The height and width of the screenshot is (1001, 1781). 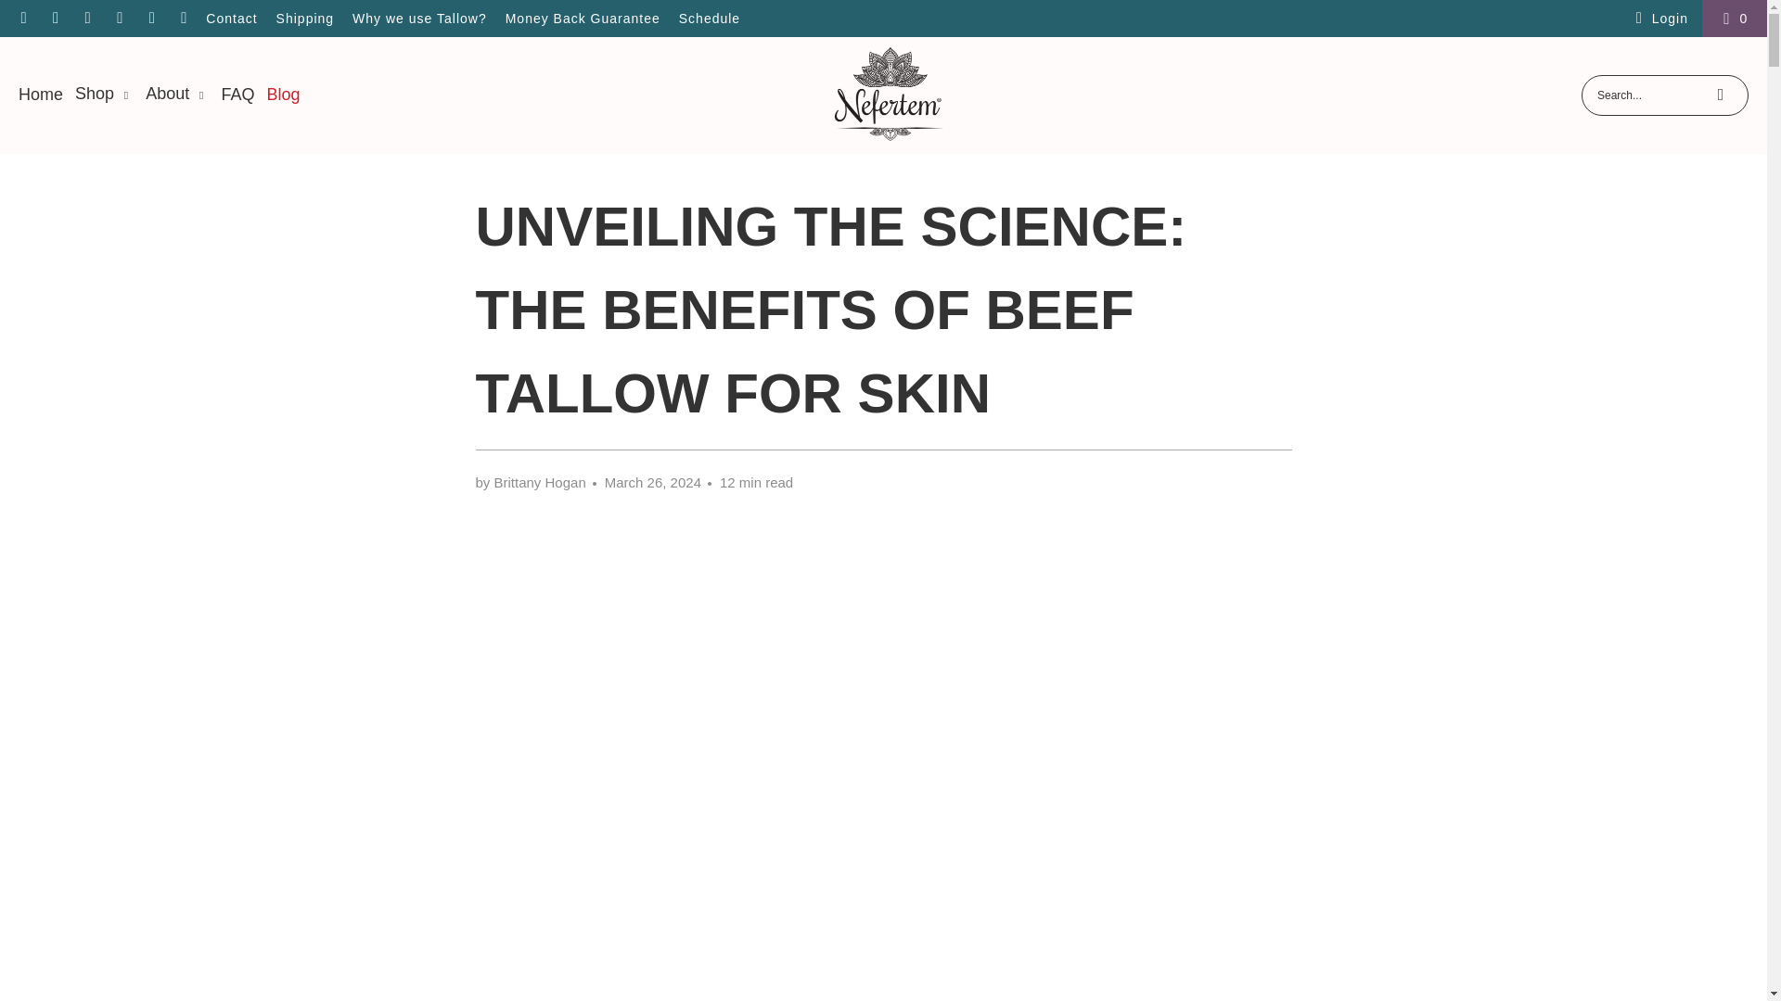 I want to click on Nefertem on Pinterest, so click(x=119, y=19).